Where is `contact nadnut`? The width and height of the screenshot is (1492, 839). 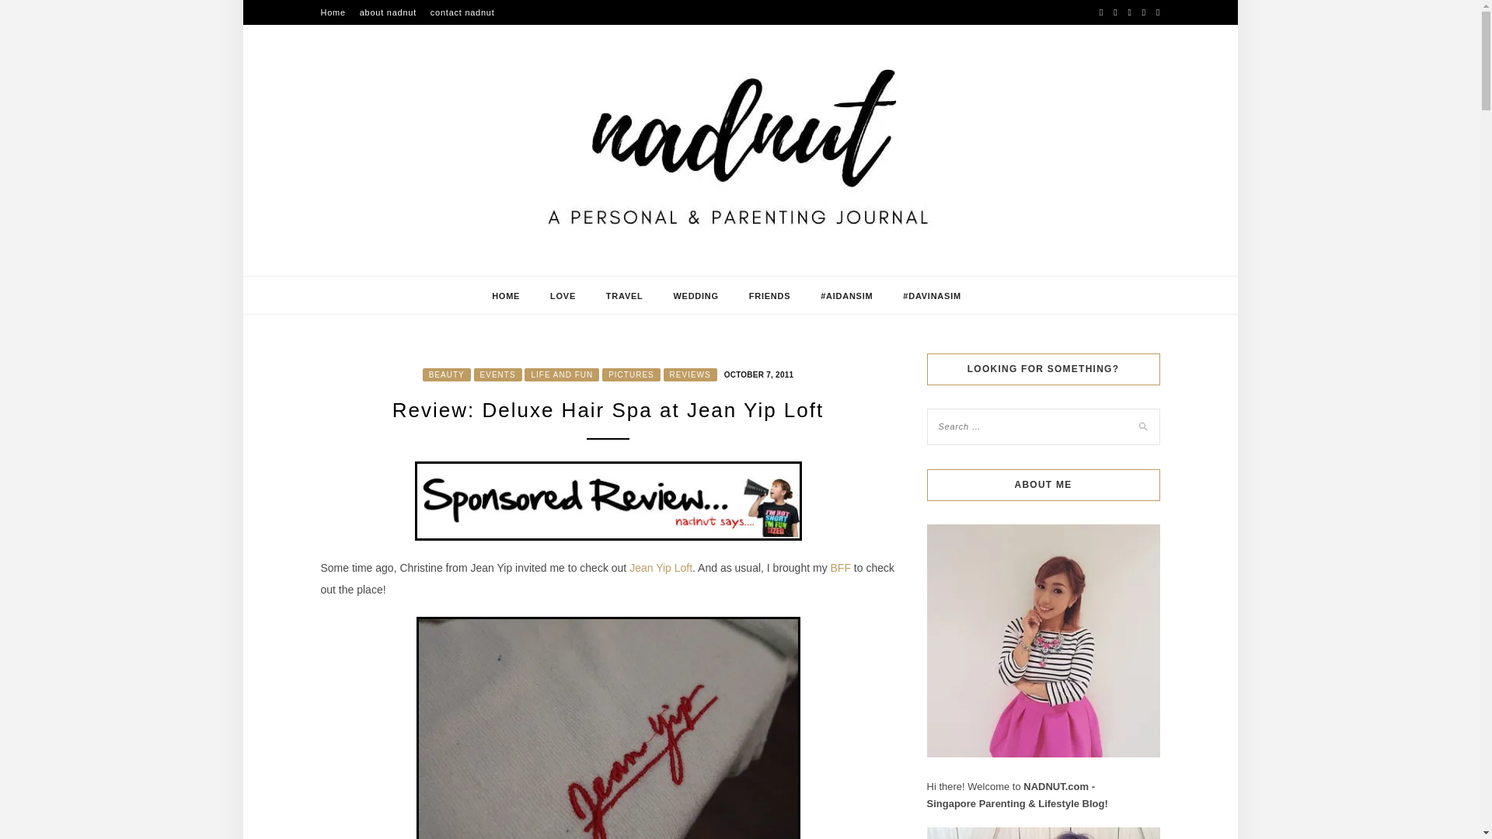
contact nadnut is located at coordinates (463, 12).